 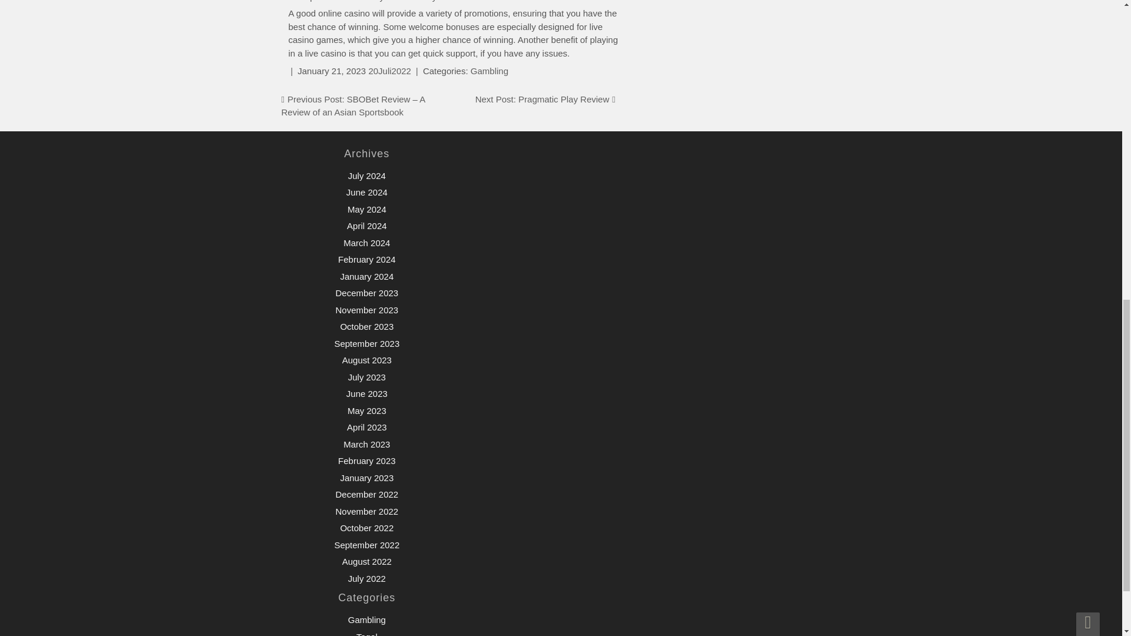 What do you see at coordinates (366, 343) in the screenshot?
I see `September 2023` at bounding box center [366, 343].